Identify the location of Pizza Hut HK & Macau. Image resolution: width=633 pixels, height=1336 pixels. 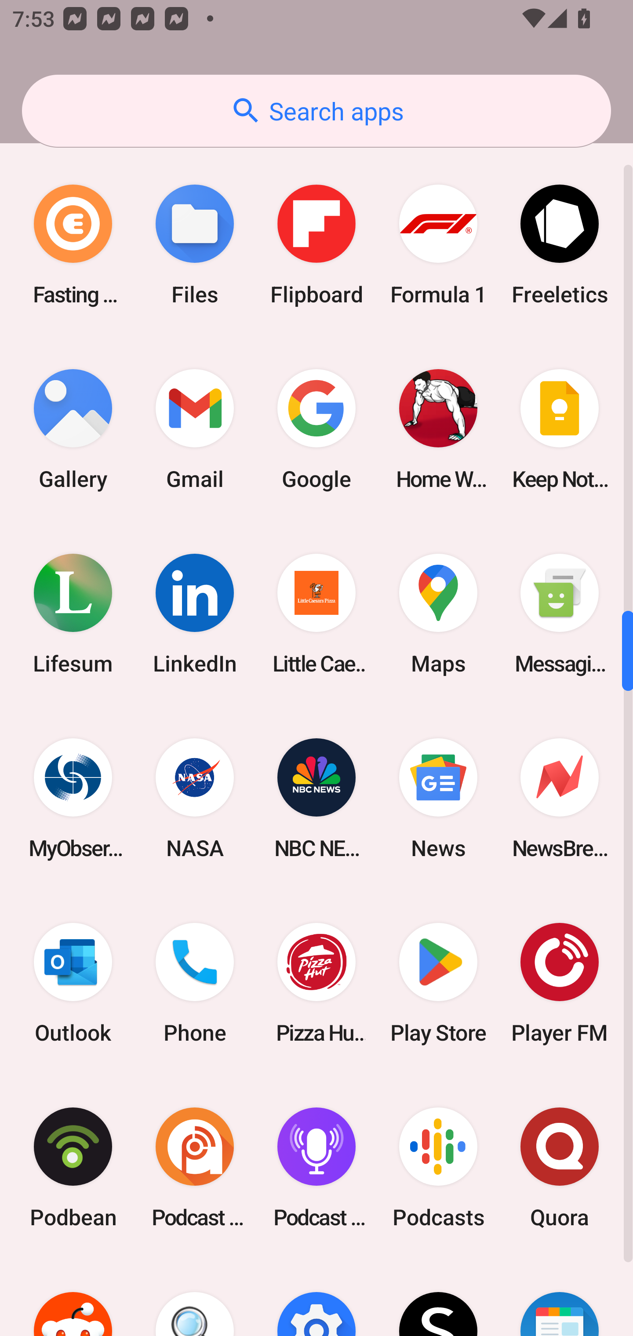
(316, 983).